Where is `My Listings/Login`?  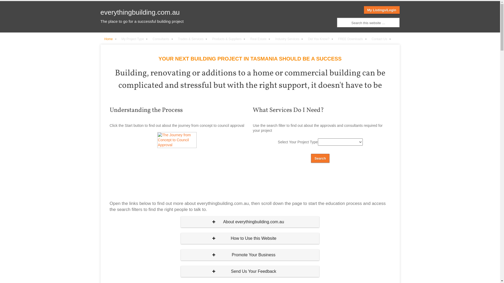 My Listings/Login is located at coordinates (382, 10).